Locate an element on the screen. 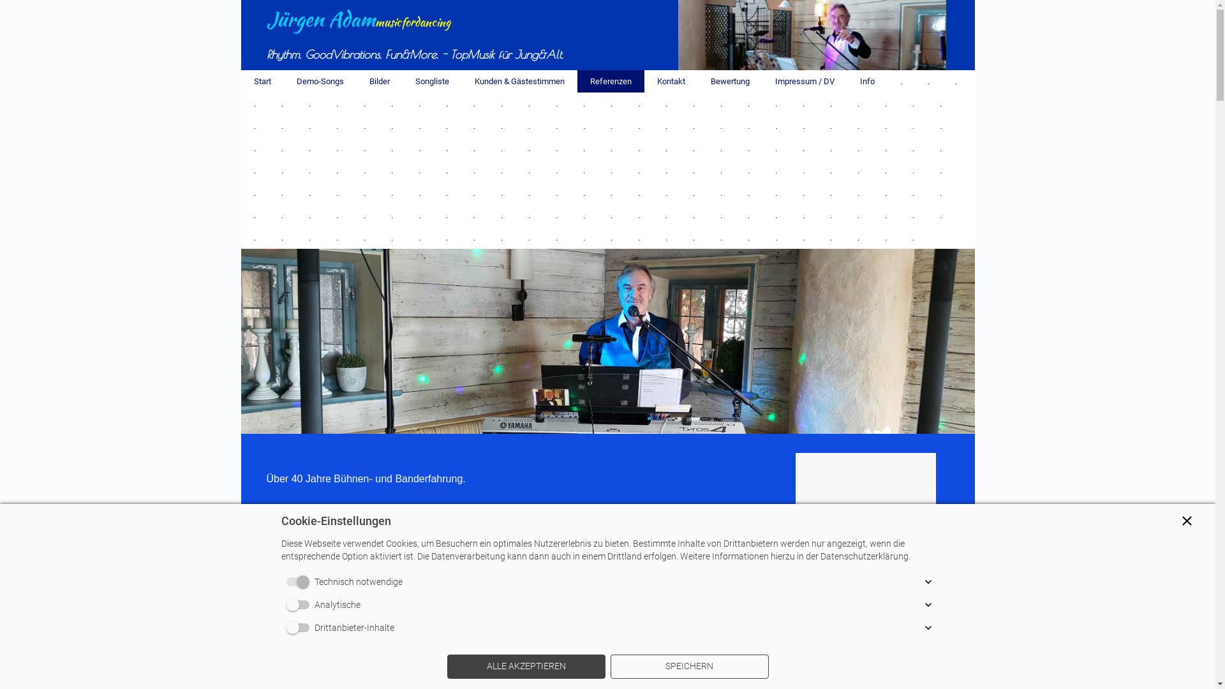 The height and width of the screenshot is (689, 1225). . is located at coordinates (420, 216).